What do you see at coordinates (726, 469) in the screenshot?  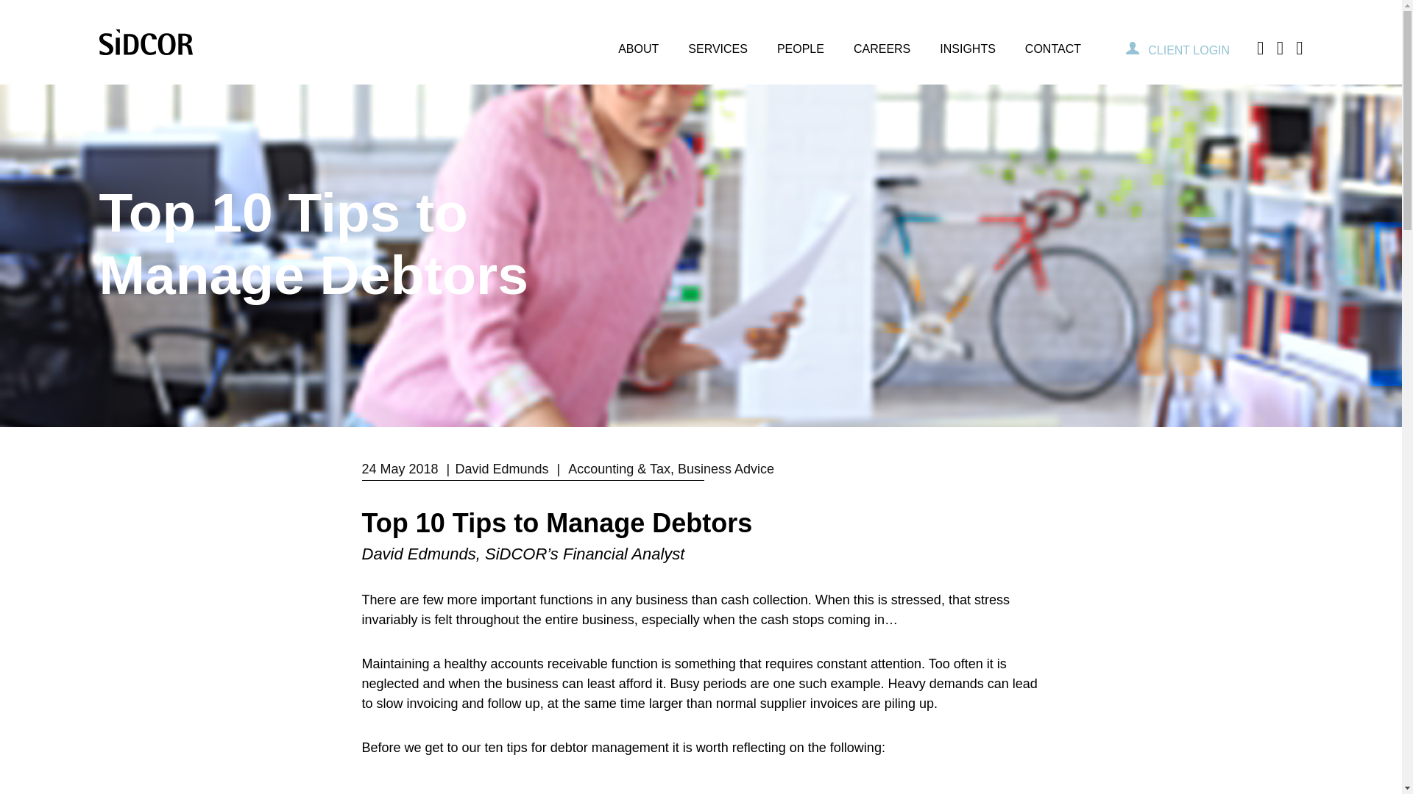 I see `Business Advice` at bounding box center [726, 469].